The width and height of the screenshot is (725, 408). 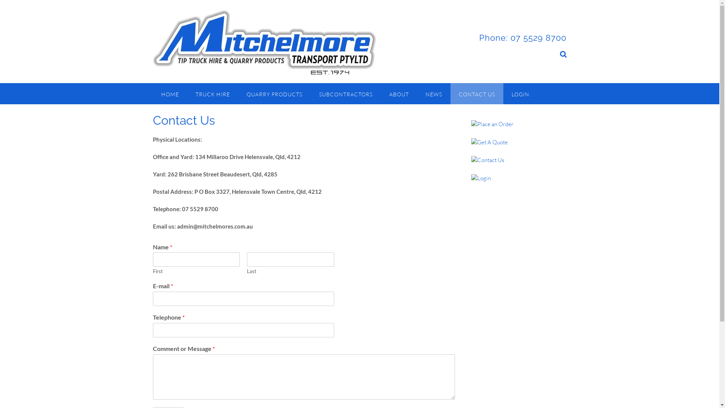 I want to click on Get A Quote, so click(x=489, y=142).